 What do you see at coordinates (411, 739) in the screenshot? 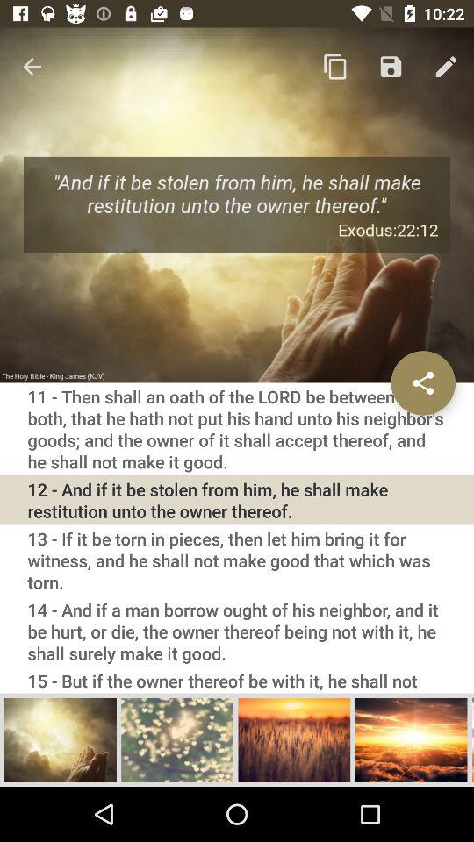
I see `select picture` at bounding box center [411, 739].